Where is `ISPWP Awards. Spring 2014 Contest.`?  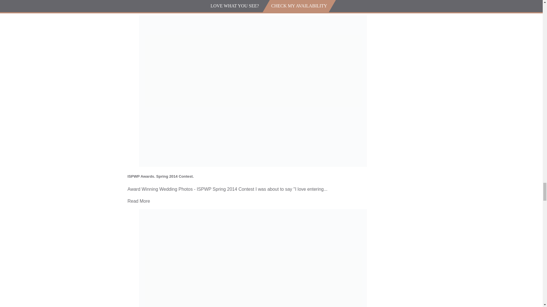 ISPWP Awards. Spring 2014 Contest. is located at coordinates (161, 176).